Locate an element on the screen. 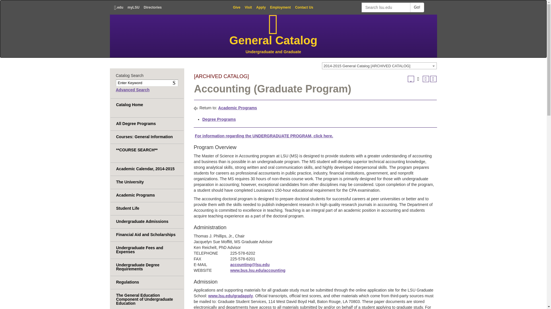 This screenshot has width=551, height=309. Give is located at coordinates (236, 7).